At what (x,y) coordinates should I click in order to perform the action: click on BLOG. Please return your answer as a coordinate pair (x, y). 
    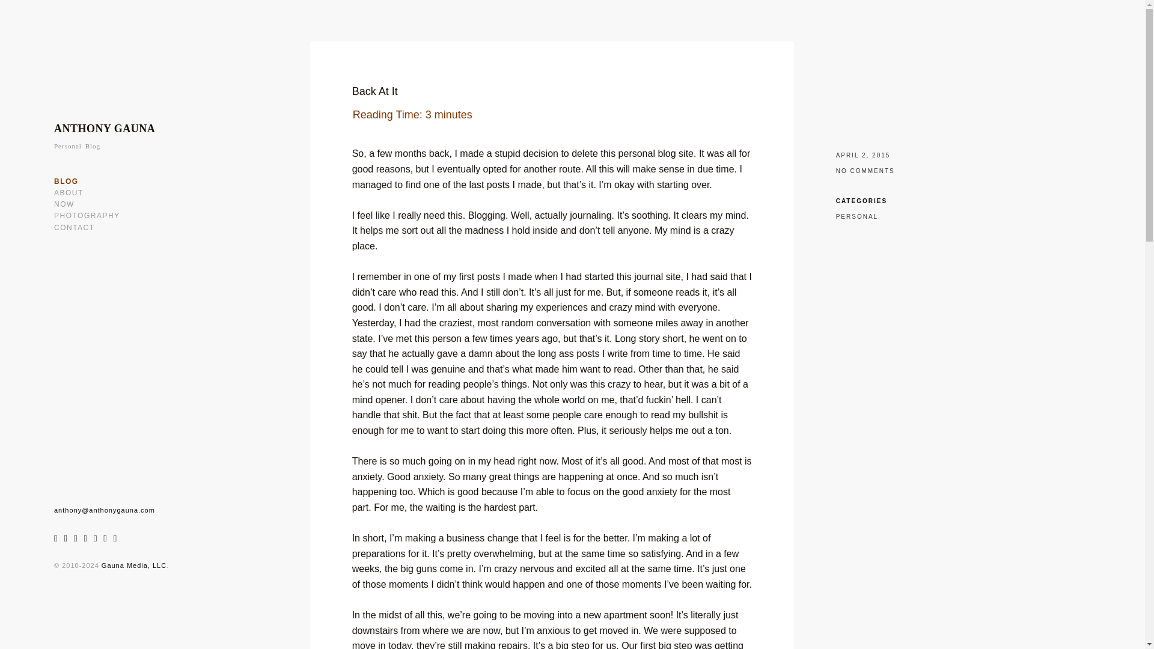
    Looking at the image, I should click on (66, 181).